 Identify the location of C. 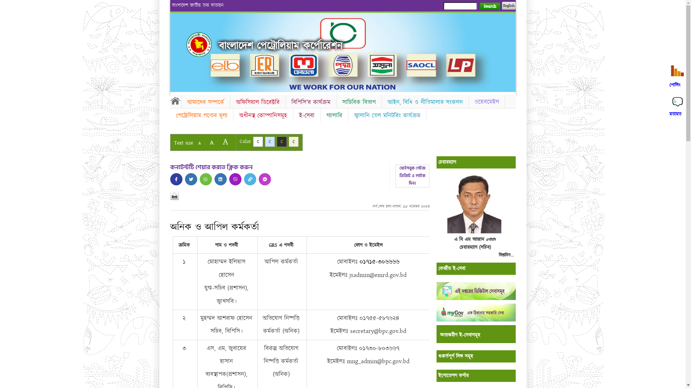
(294, 142).